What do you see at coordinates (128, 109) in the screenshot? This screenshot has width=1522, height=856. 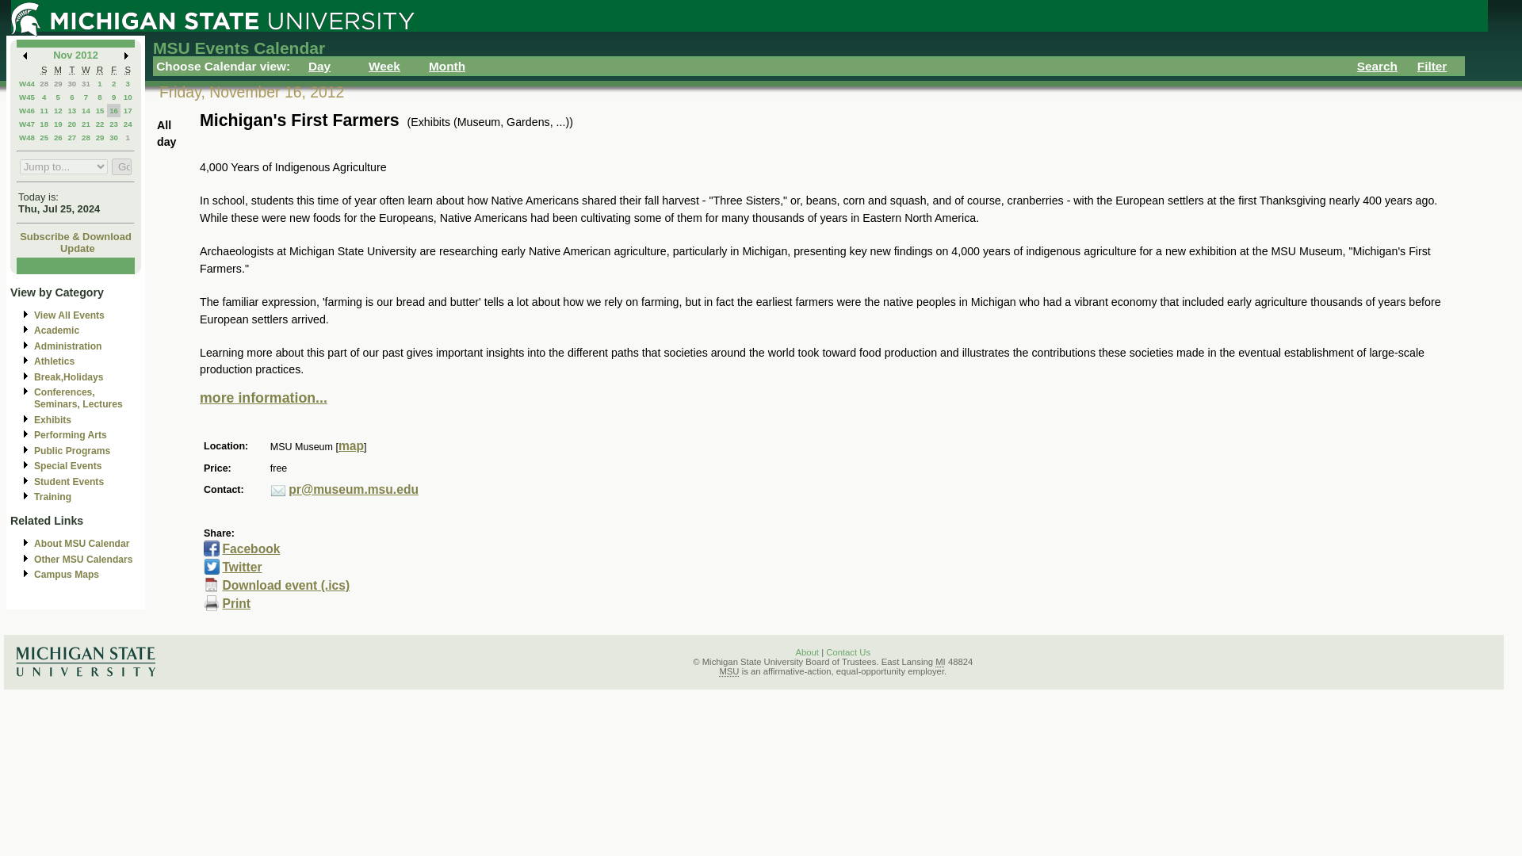 I see `17` at bounding box center [128, 109].